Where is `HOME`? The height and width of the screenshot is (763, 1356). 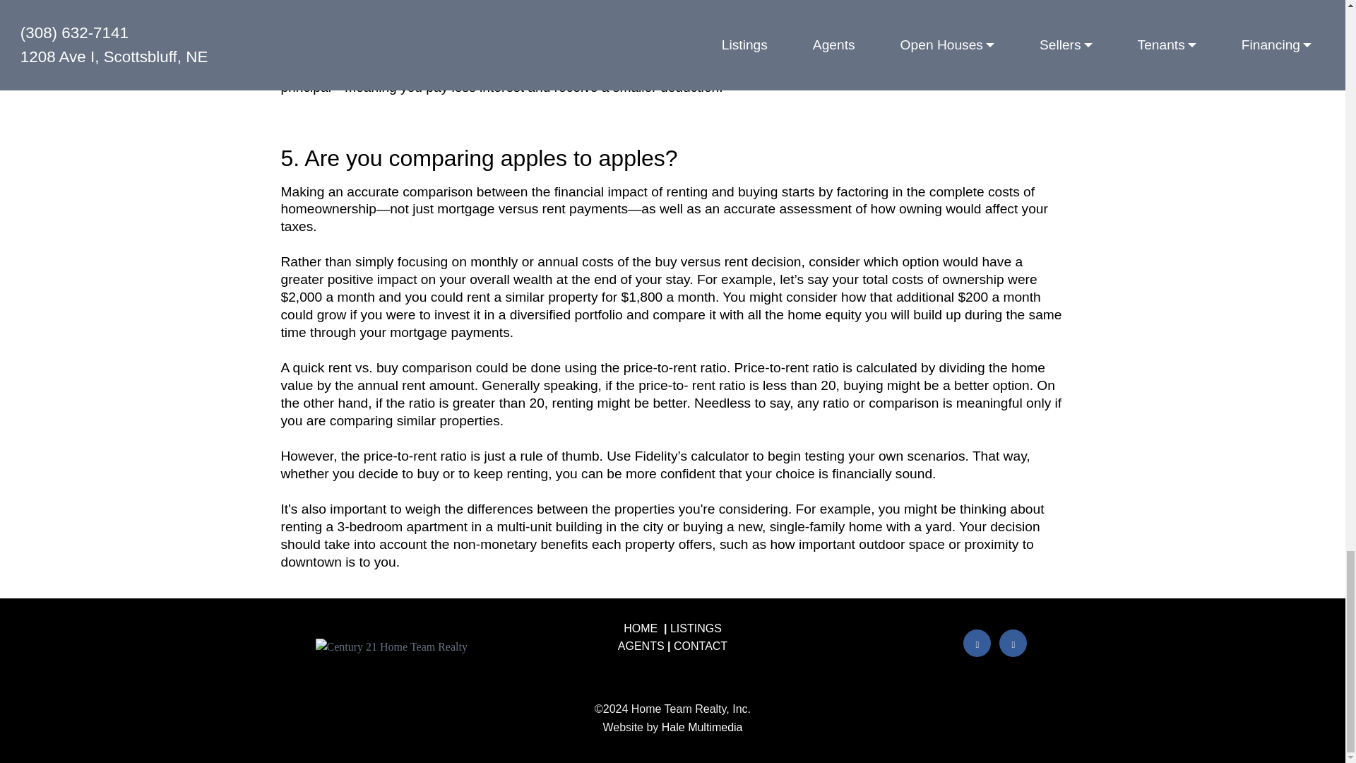 HOME is located at coordinates (641, 628).